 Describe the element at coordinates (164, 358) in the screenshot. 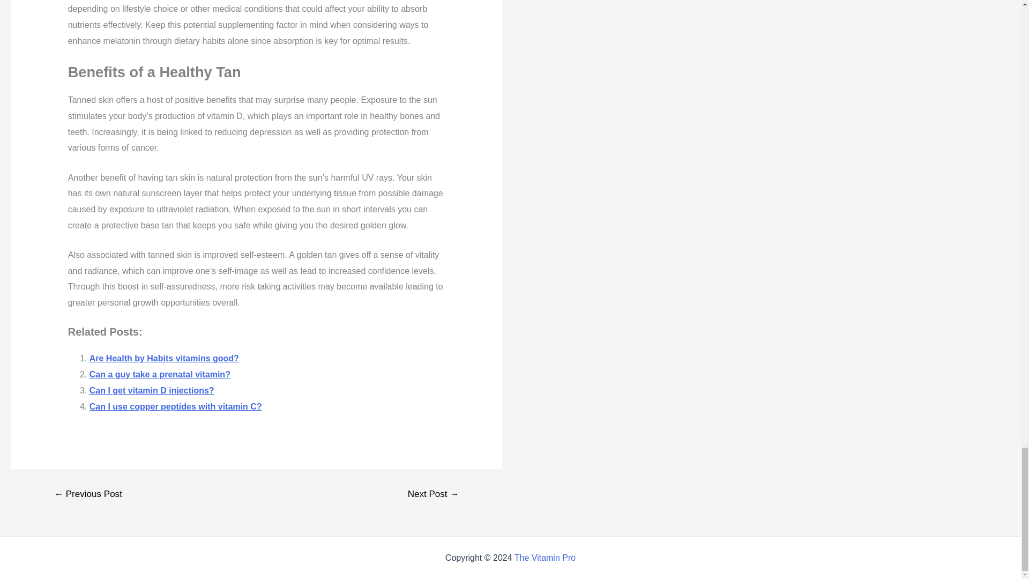

I see `Are Health by Habits vitamins good?` at that location.